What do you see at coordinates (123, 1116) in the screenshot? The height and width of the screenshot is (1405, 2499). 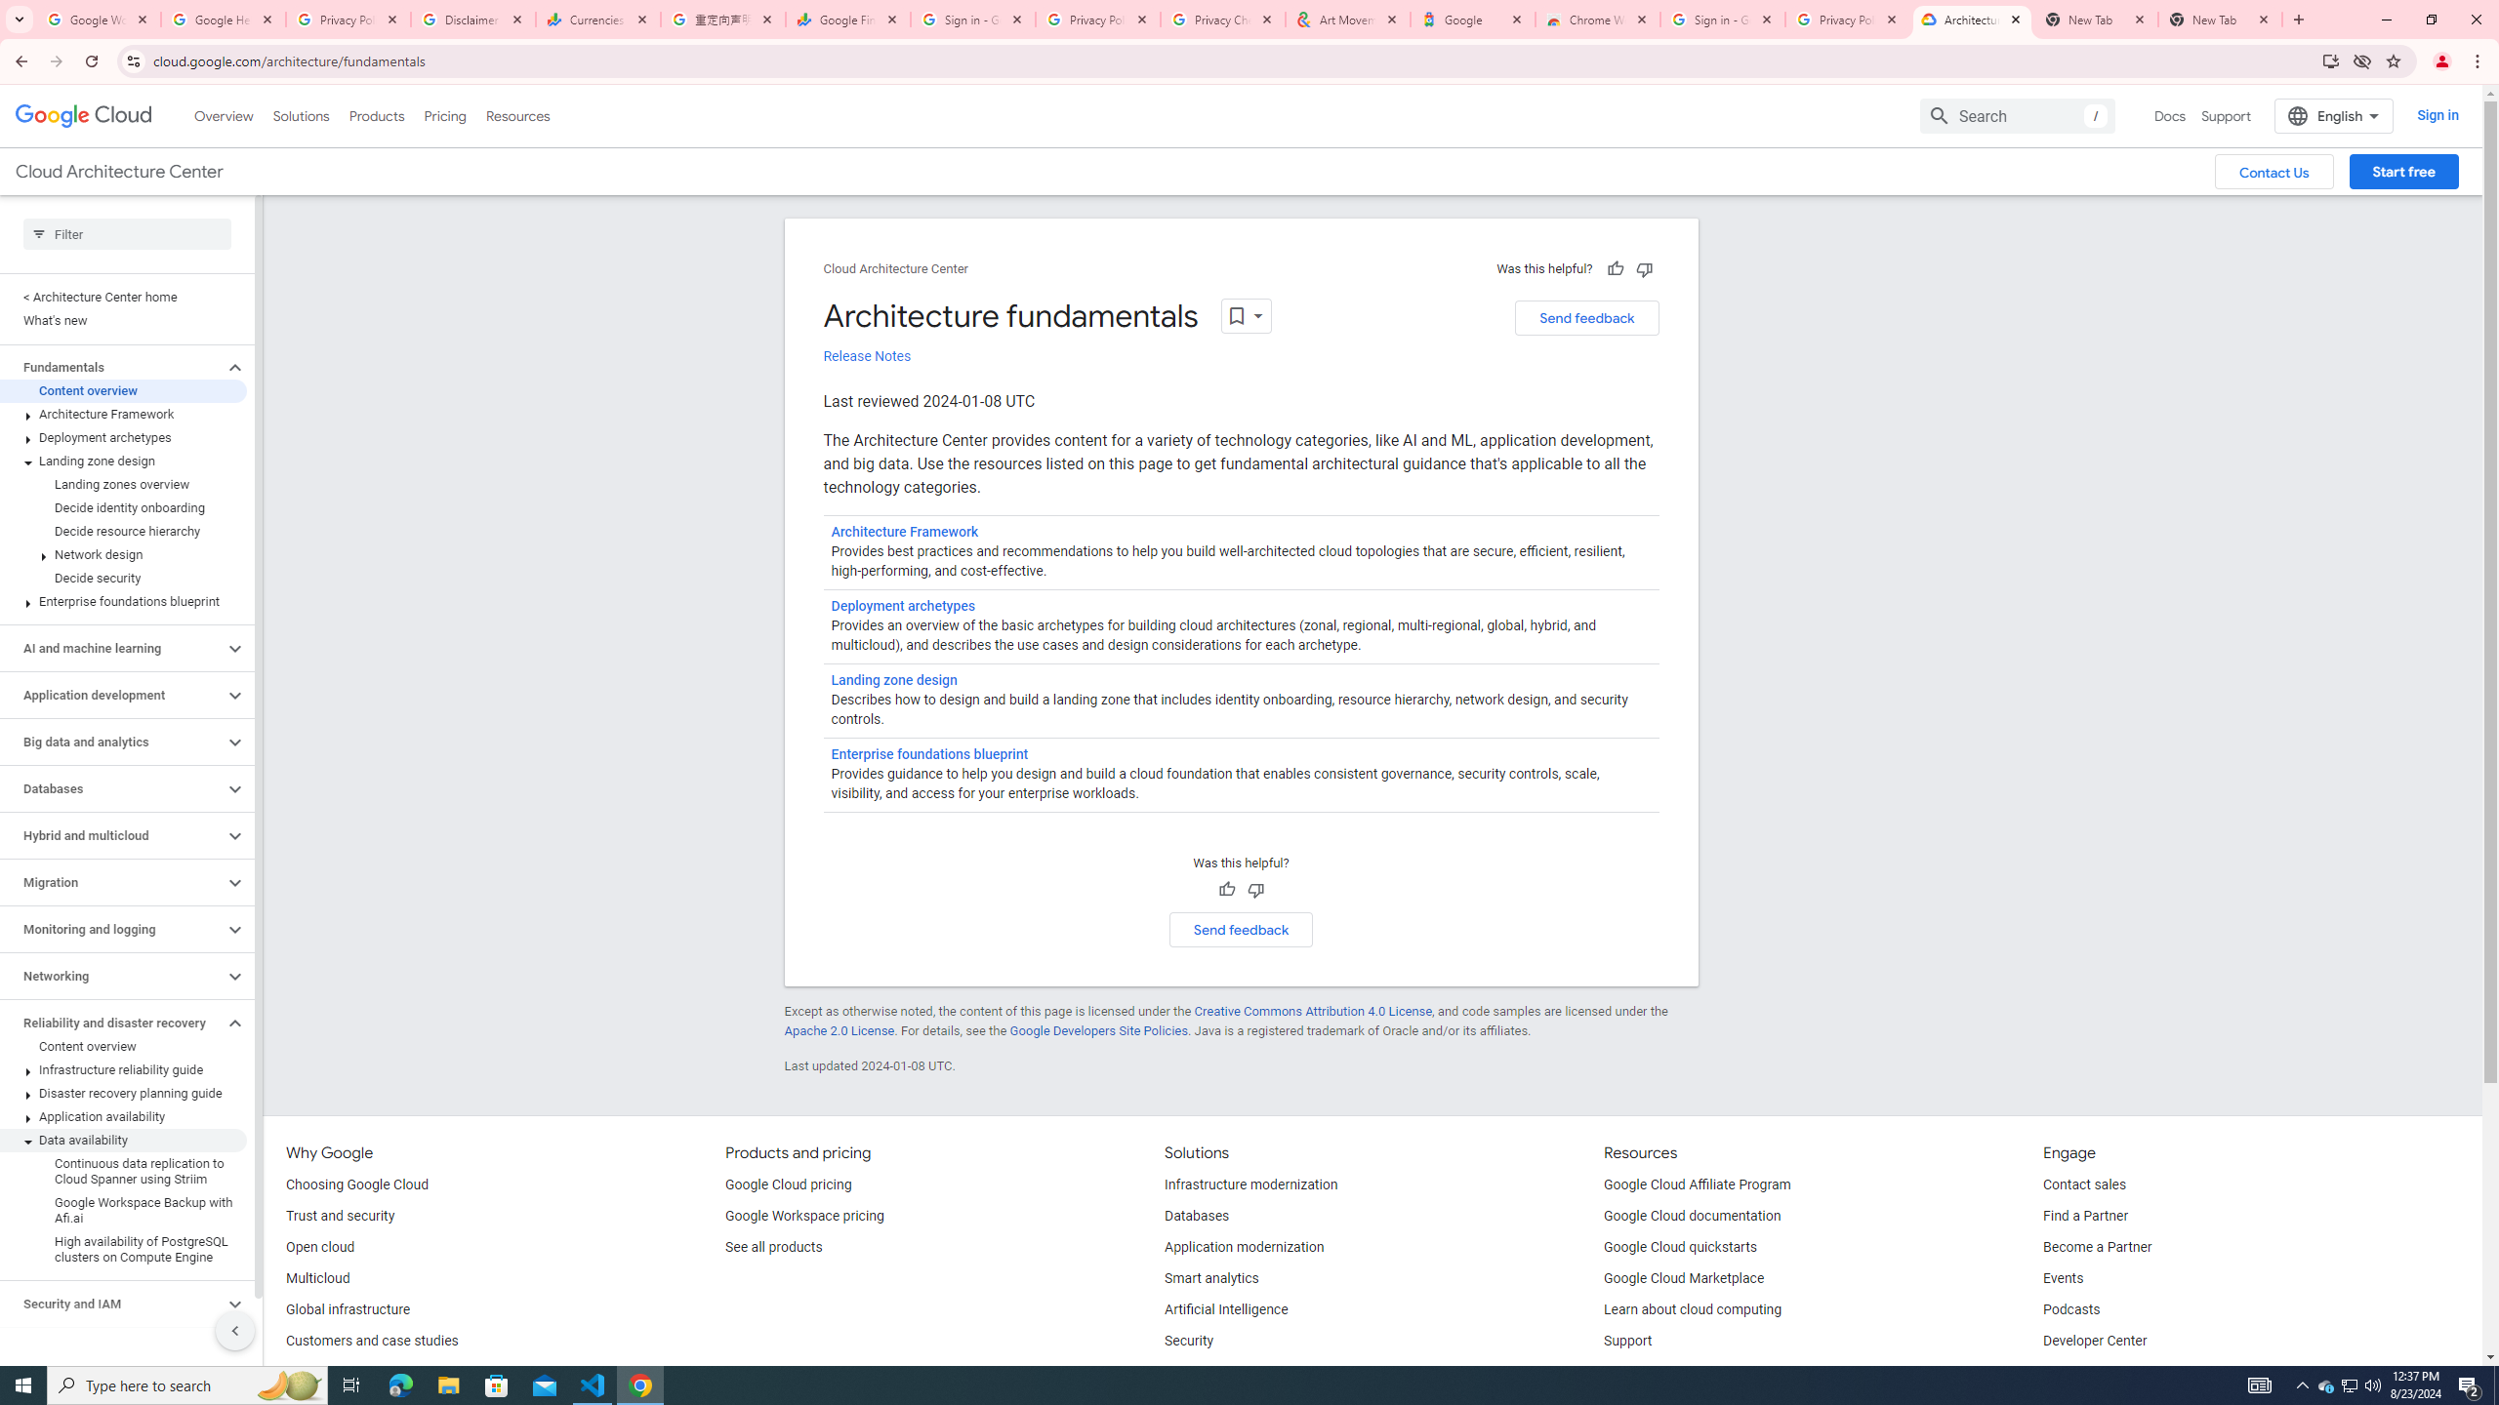 I see `Application availability` at bounding box center [123, 1116].